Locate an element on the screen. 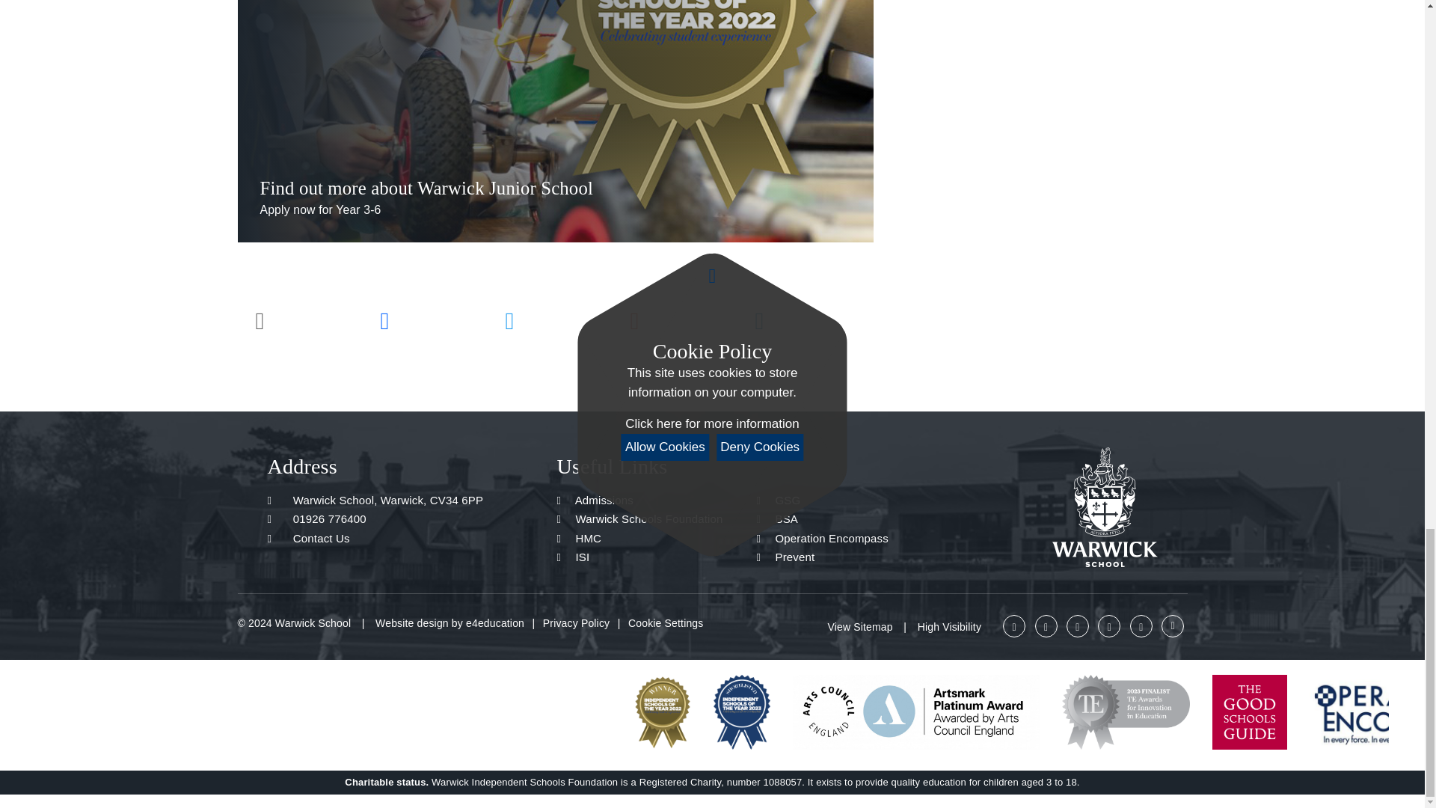  pinterest is located at coordinates (1077, 625).